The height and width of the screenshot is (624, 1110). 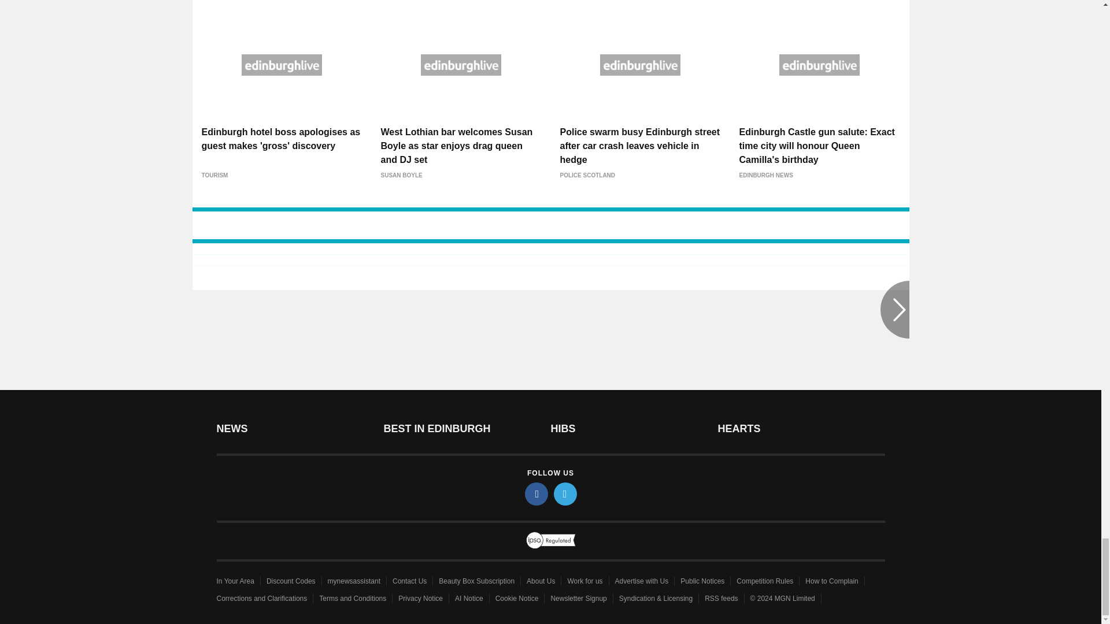 What do you see at coordinates (565, 493) in the screenshot?
I see `twitter` at bounding box center [565, 493].